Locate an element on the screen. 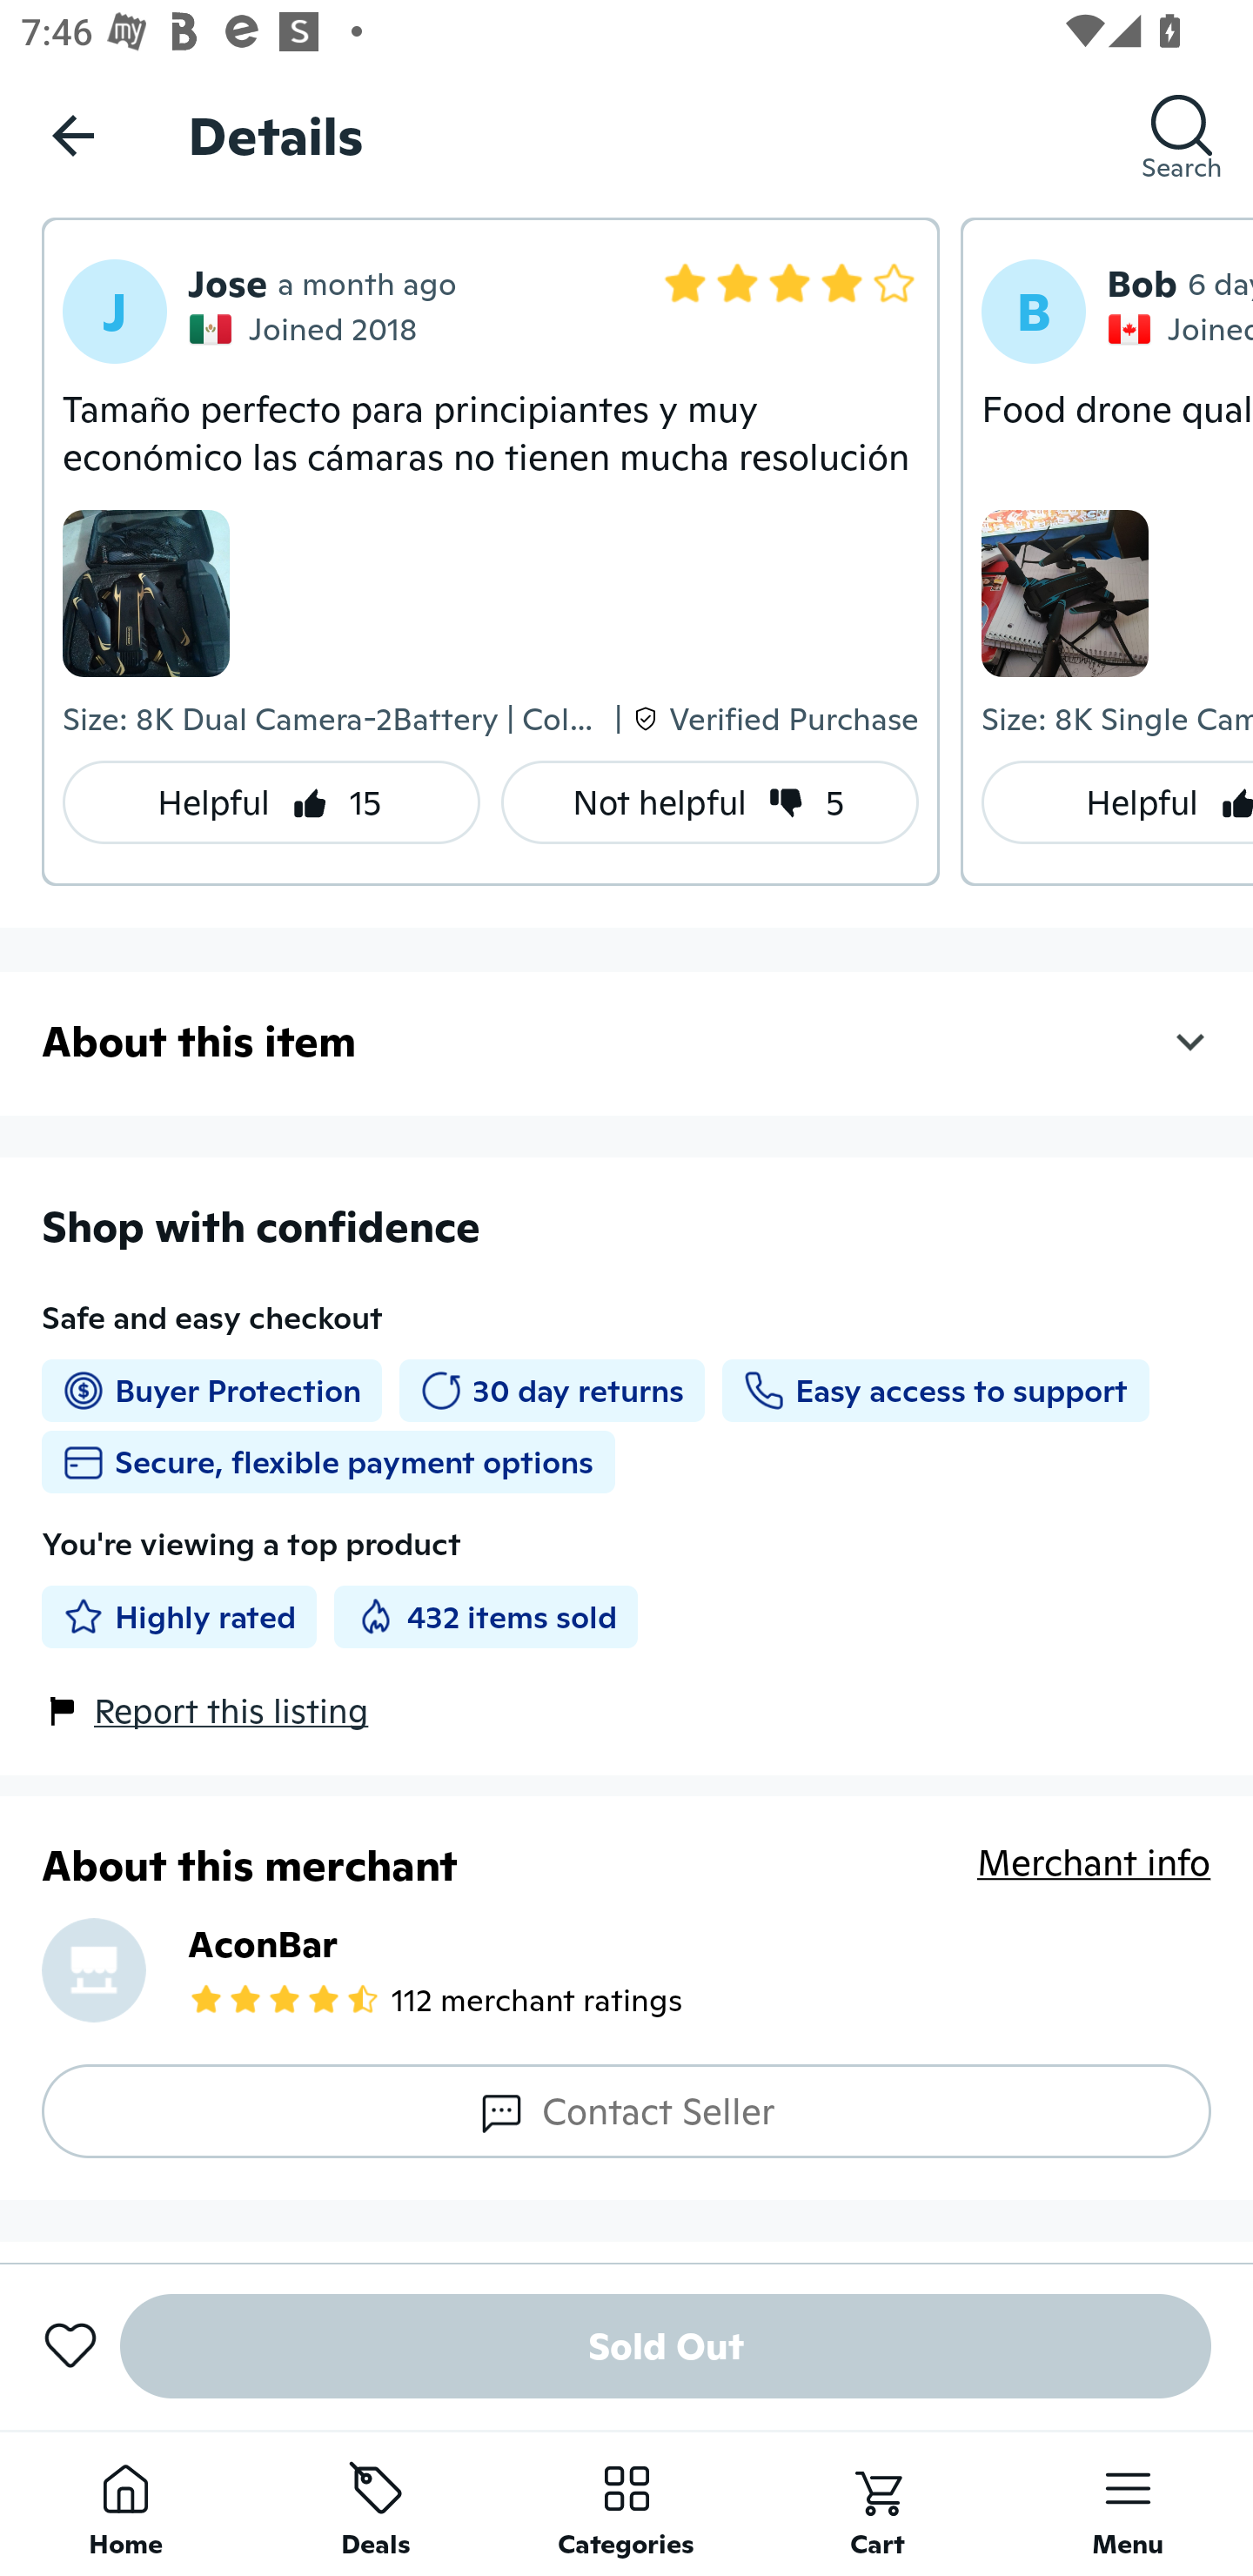 This screenshot has height=2576, width=1253. Cart is located at coordinates (877, 2503).